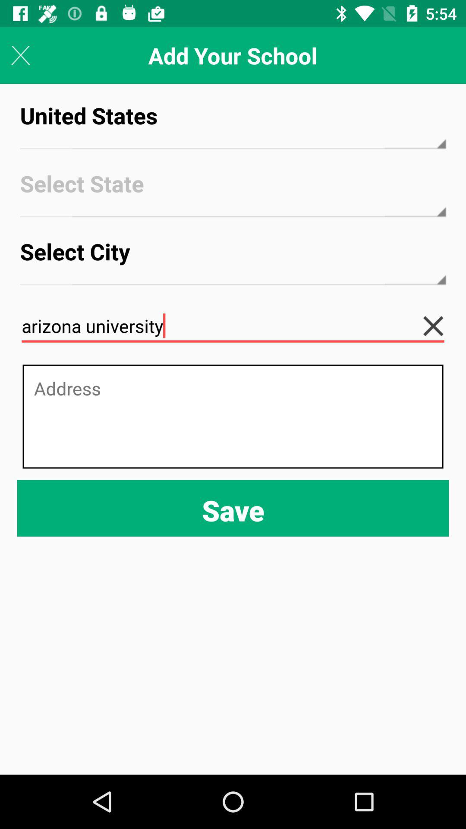 This screenshot has width=466, height=829. I want to click on turn off the icon above select state, so click(233, 123).